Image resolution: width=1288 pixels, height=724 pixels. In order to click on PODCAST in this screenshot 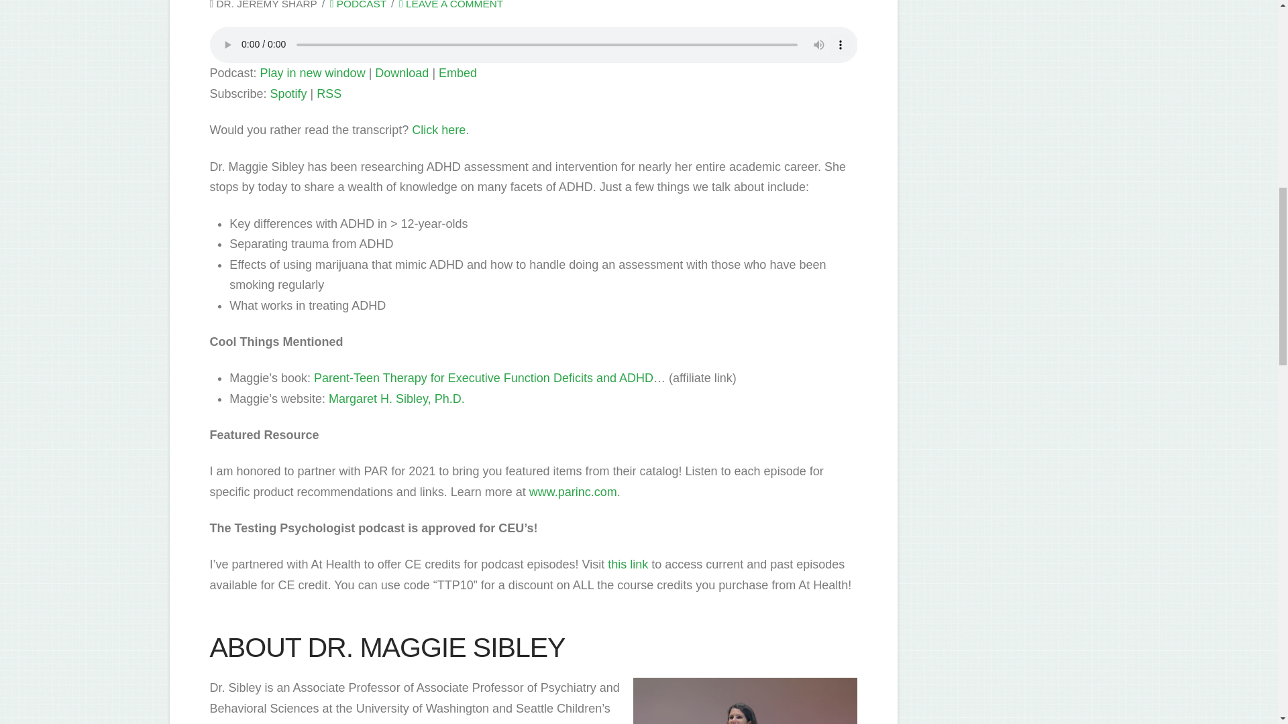, I will do `click(358, 5)`.